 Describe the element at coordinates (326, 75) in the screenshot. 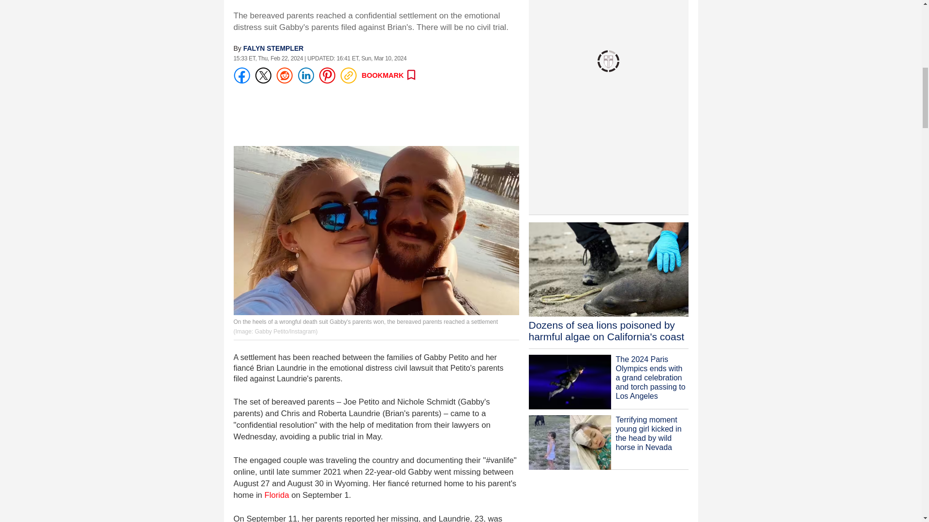

I see `Share on Pinterest` at that location.